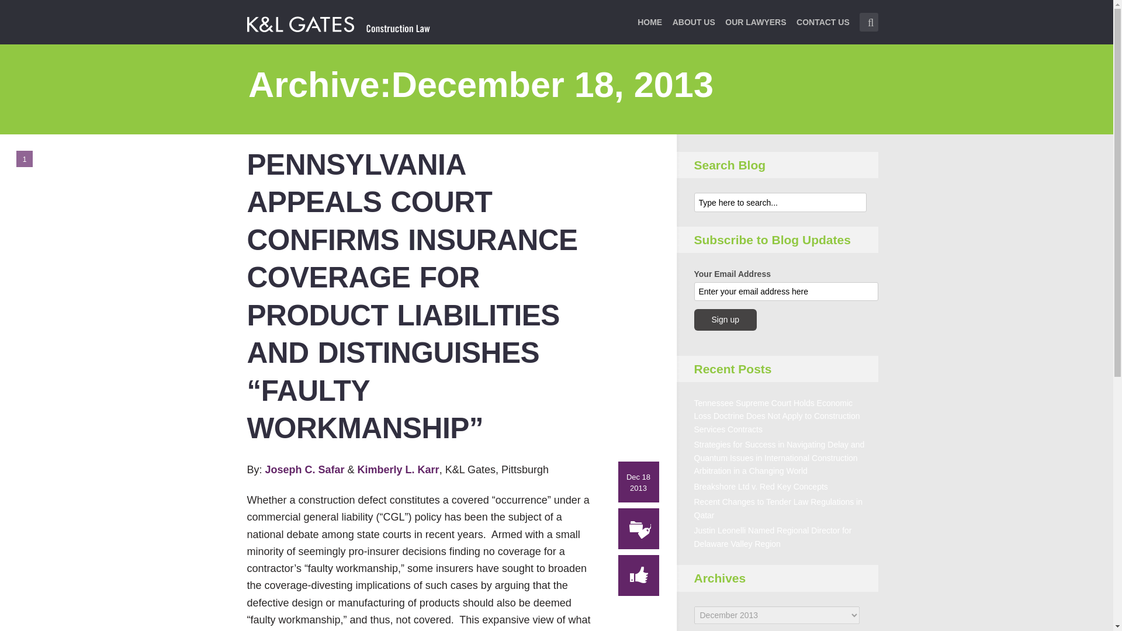 Image resolution: width=1122 pixels, height=631 pixels. Describe the element at coordinates (780, 202) in the screenshot. I see `Type here to search...` at that location.